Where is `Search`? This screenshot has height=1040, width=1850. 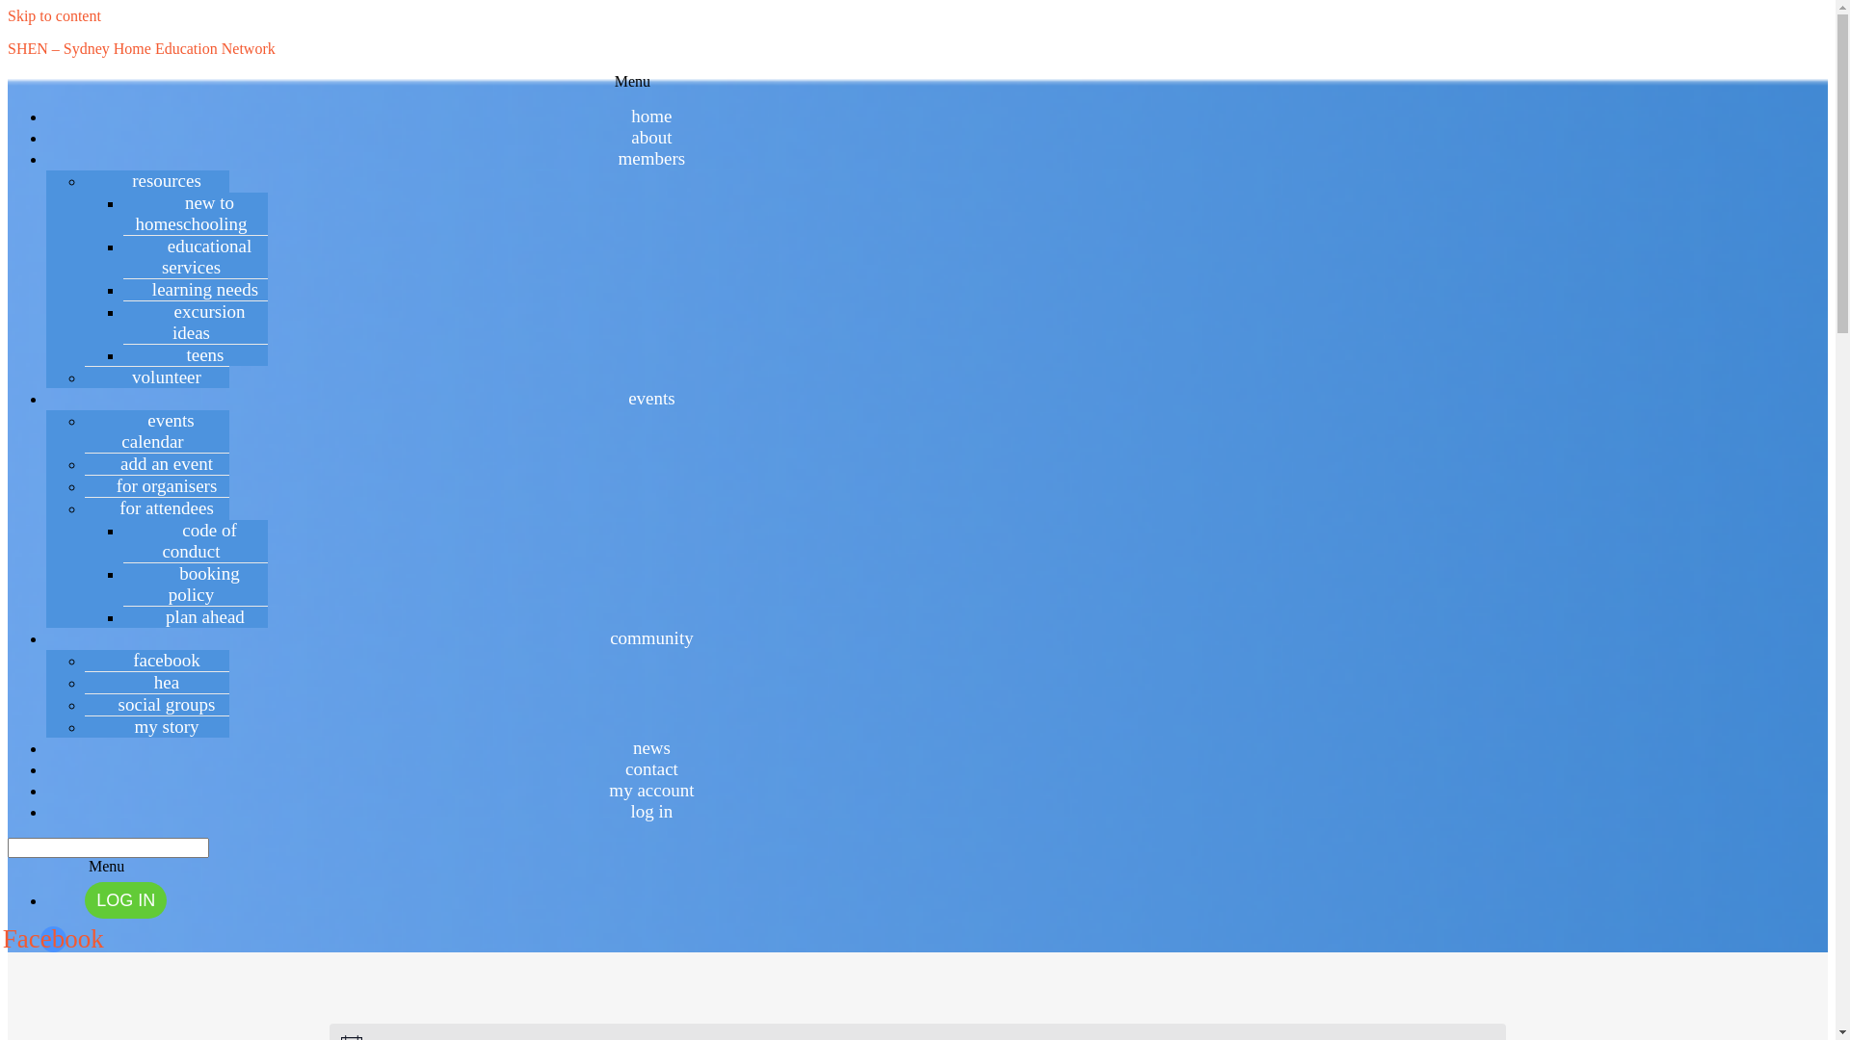
Search is located at coordinates (108, 847).